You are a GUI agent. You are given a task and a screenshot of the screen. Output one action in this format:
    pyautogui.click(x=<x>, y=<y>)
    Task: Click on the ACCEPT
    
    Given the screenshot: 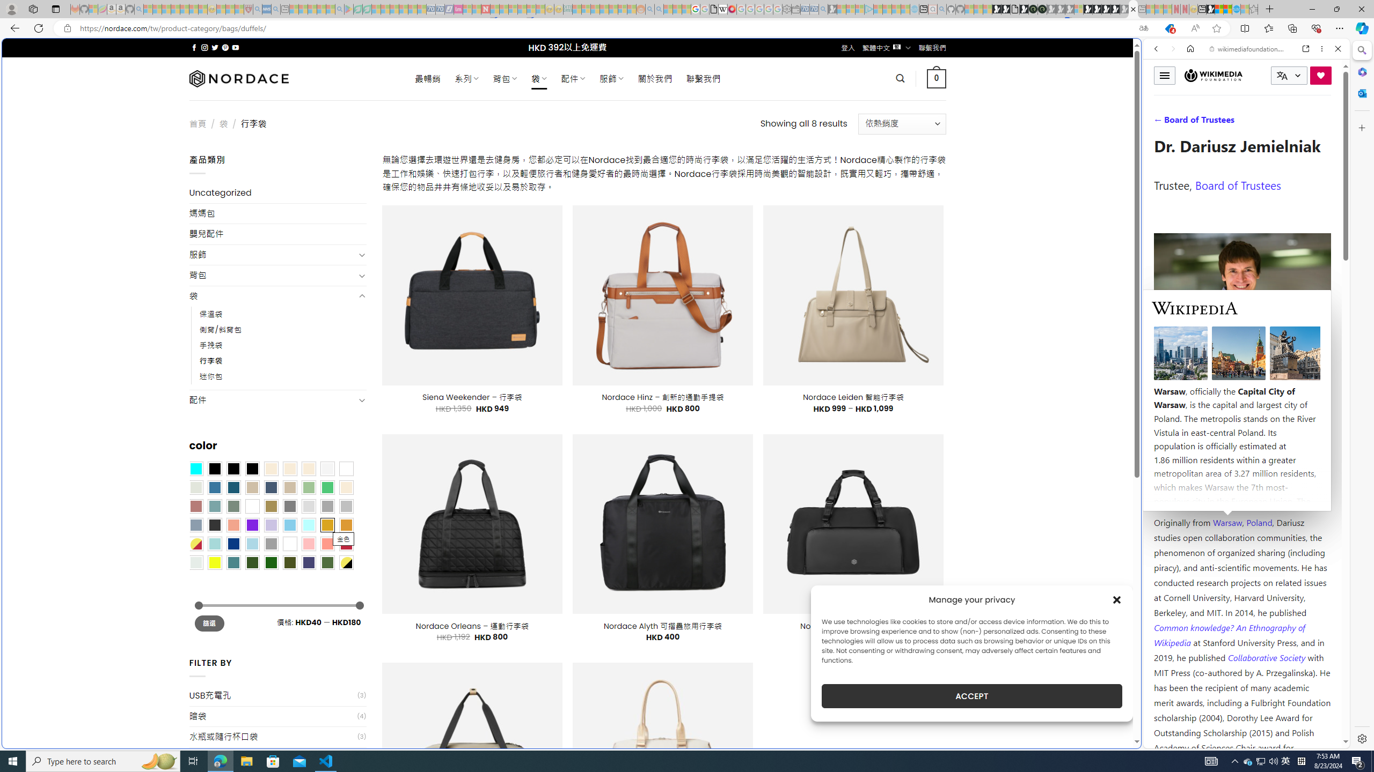 What is the action you would take?
    pyautogui.click(x=971, y=696)
    